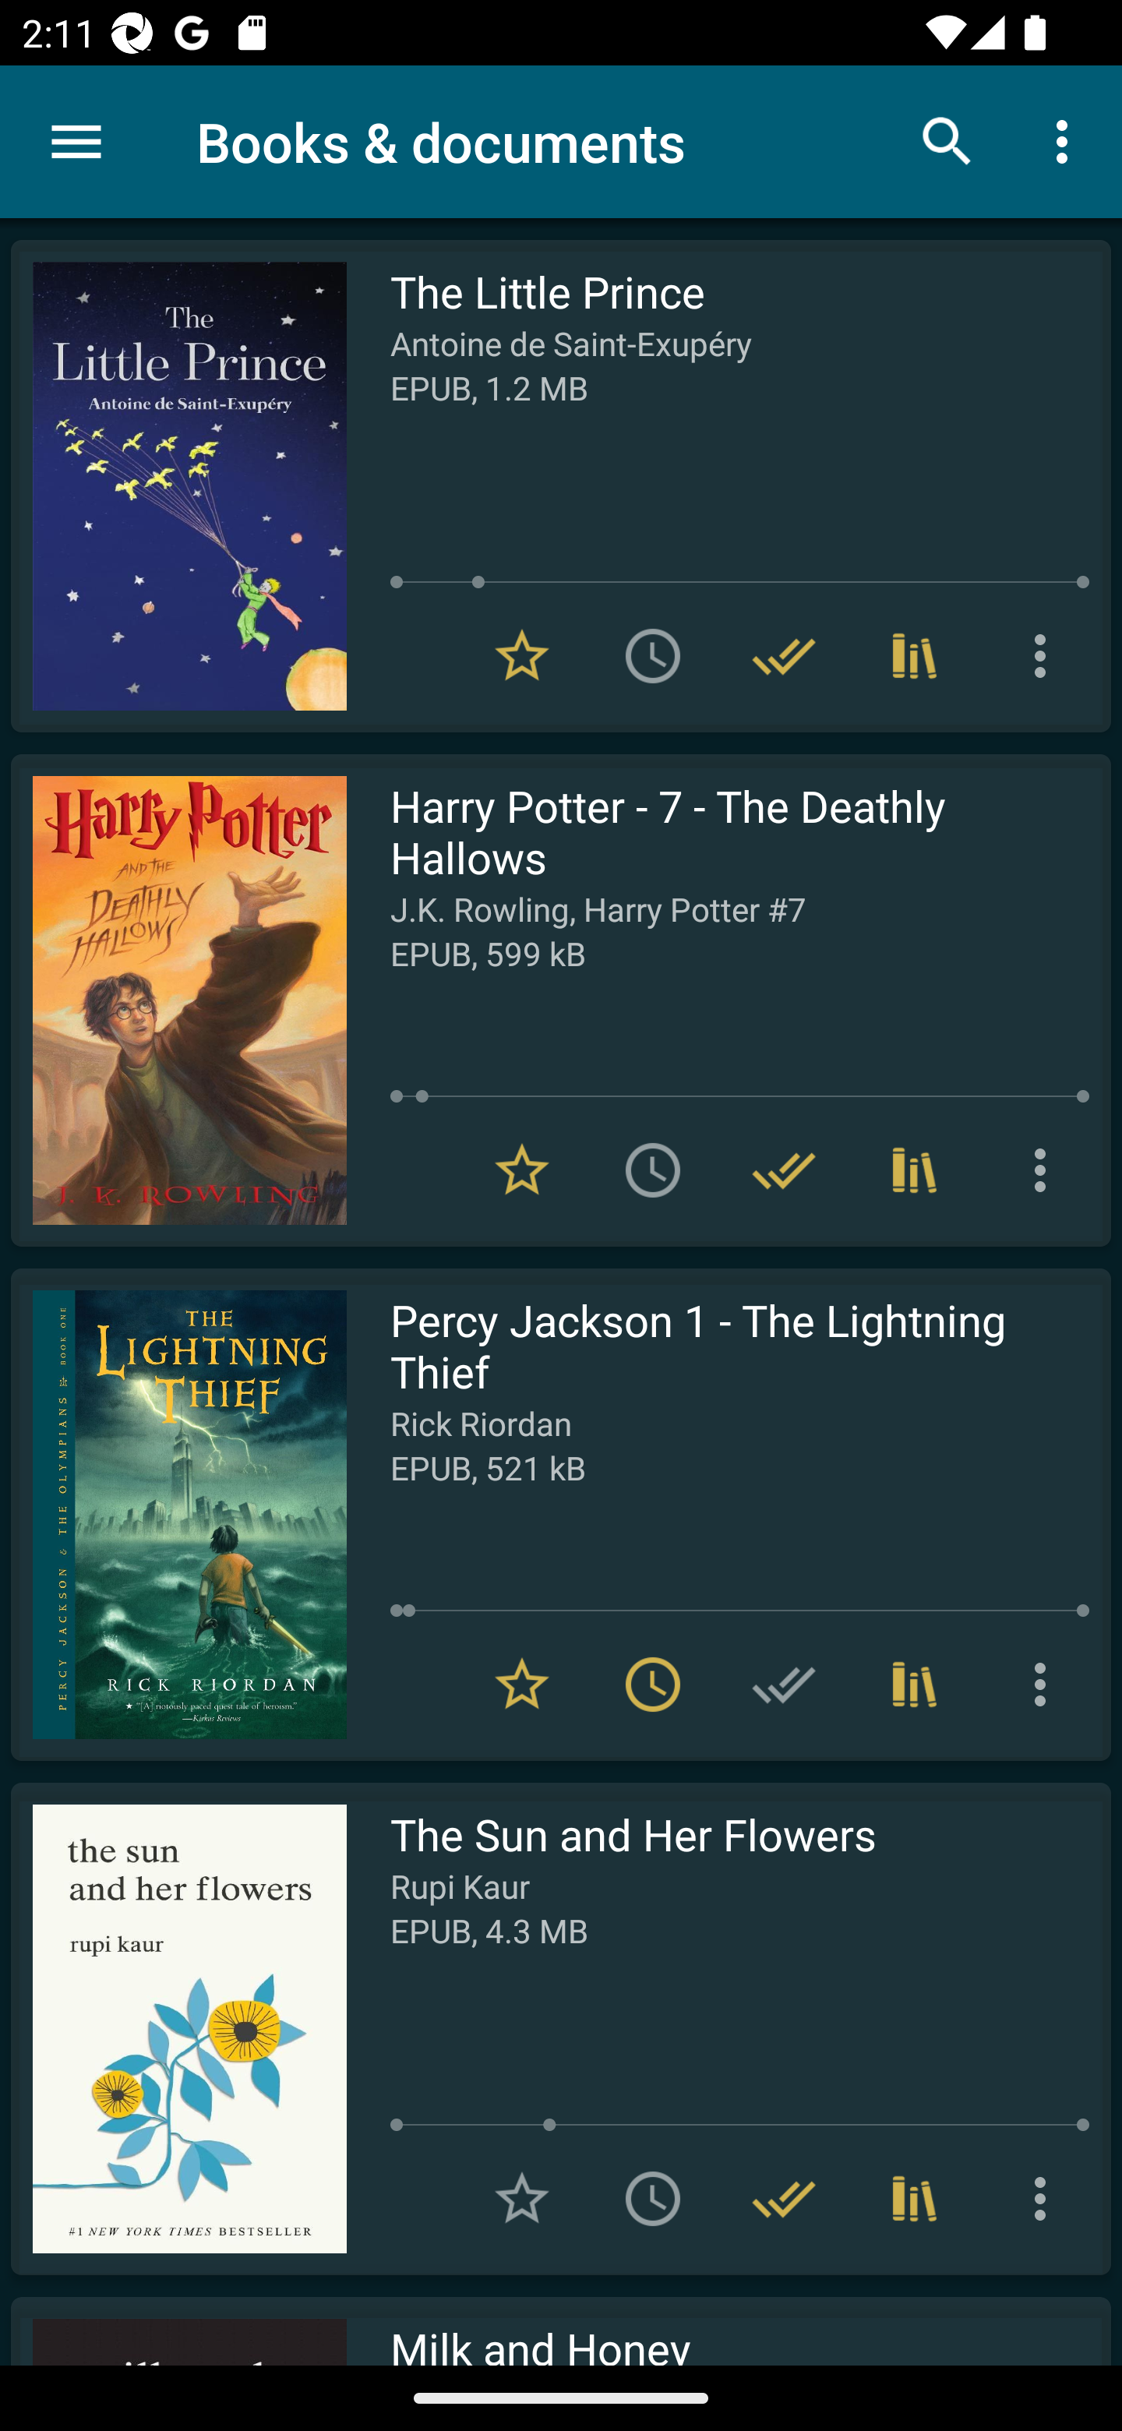  What do you see at coordinates (915, 1685) in the screenshot?
I see `Collections (1)` at bounding box center [915, 1685].